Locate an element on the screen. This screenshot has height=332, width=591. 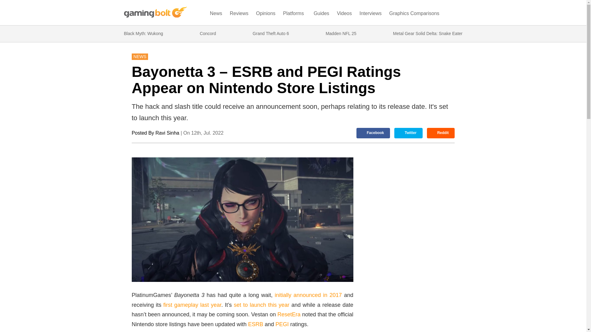
News is located at coordinates (216, 15).